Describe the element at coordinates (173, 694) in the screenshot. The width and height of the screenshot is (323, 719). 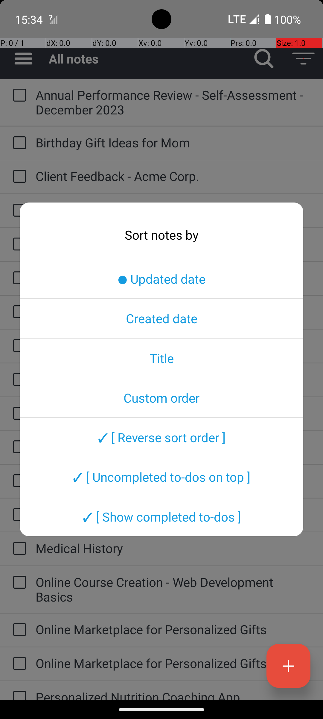
I see `Personalized Nutrition Coaching App` at that location.